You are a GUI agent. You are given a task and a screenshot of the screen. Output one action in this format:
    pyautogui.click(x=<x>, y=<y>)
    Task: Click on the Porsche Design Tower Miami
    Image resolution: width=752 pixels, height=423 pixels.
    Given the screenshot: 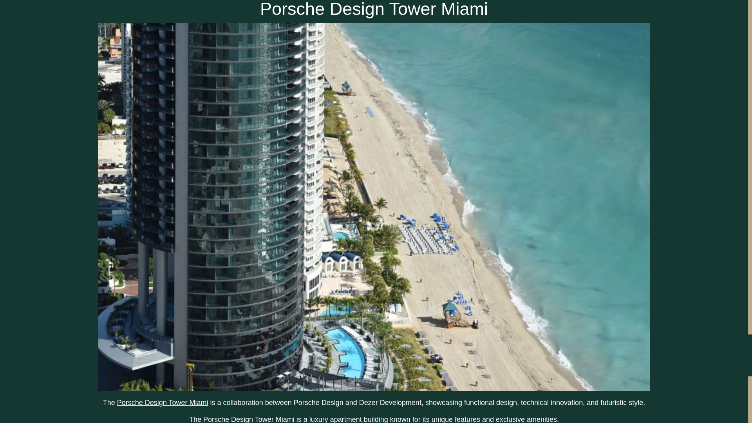 What is the action you would take?
    pyautogui.click(x=163, y=403)
    